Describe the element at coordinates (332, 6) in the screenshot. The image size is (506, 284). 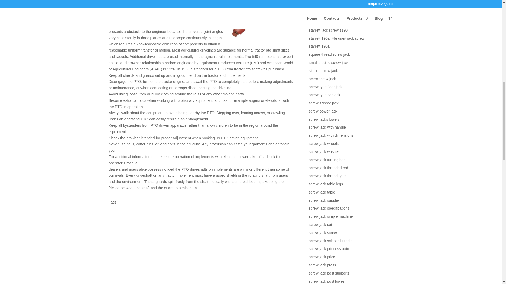
I see `strongway 25 ton screw jack` at that location.